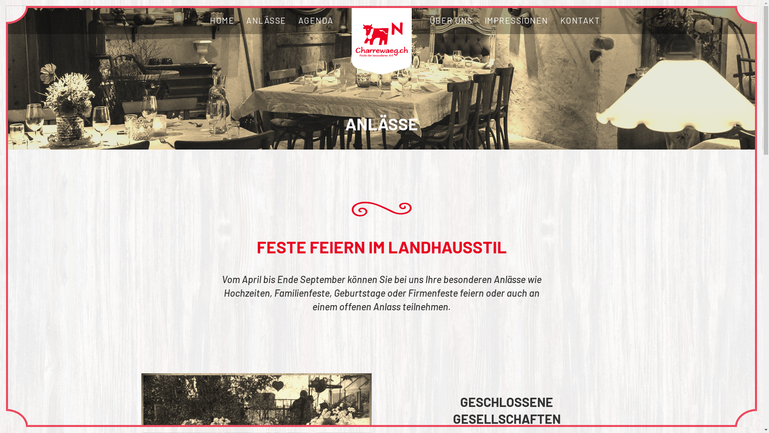  Describe the element at coordinates (222, 21) in the screenshot. I see `HOME` at that location.